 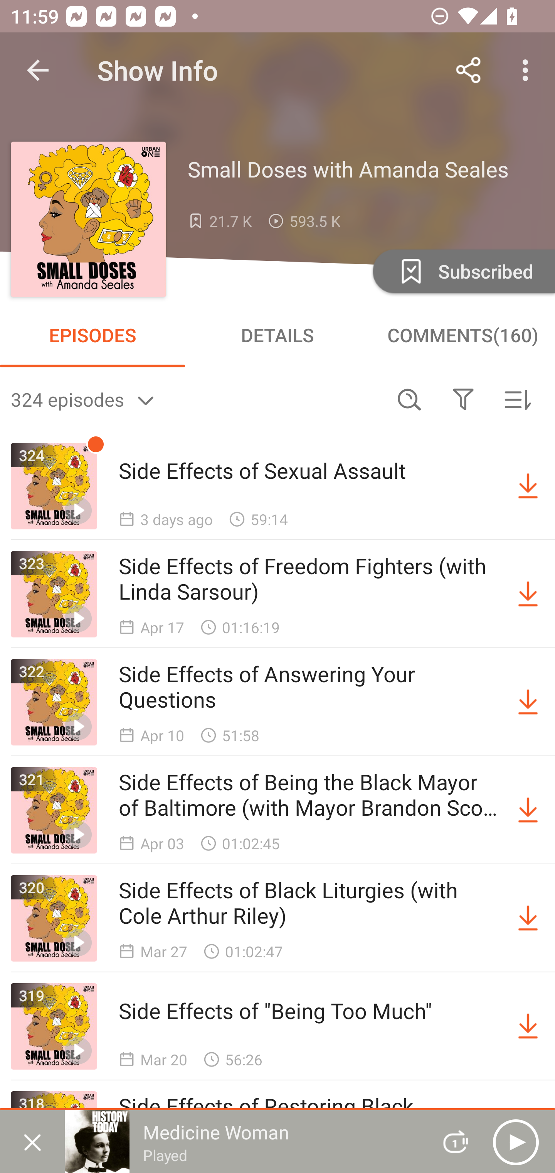 I want to click on Unsubscribe Subscribed, so click(x=462, y=271).